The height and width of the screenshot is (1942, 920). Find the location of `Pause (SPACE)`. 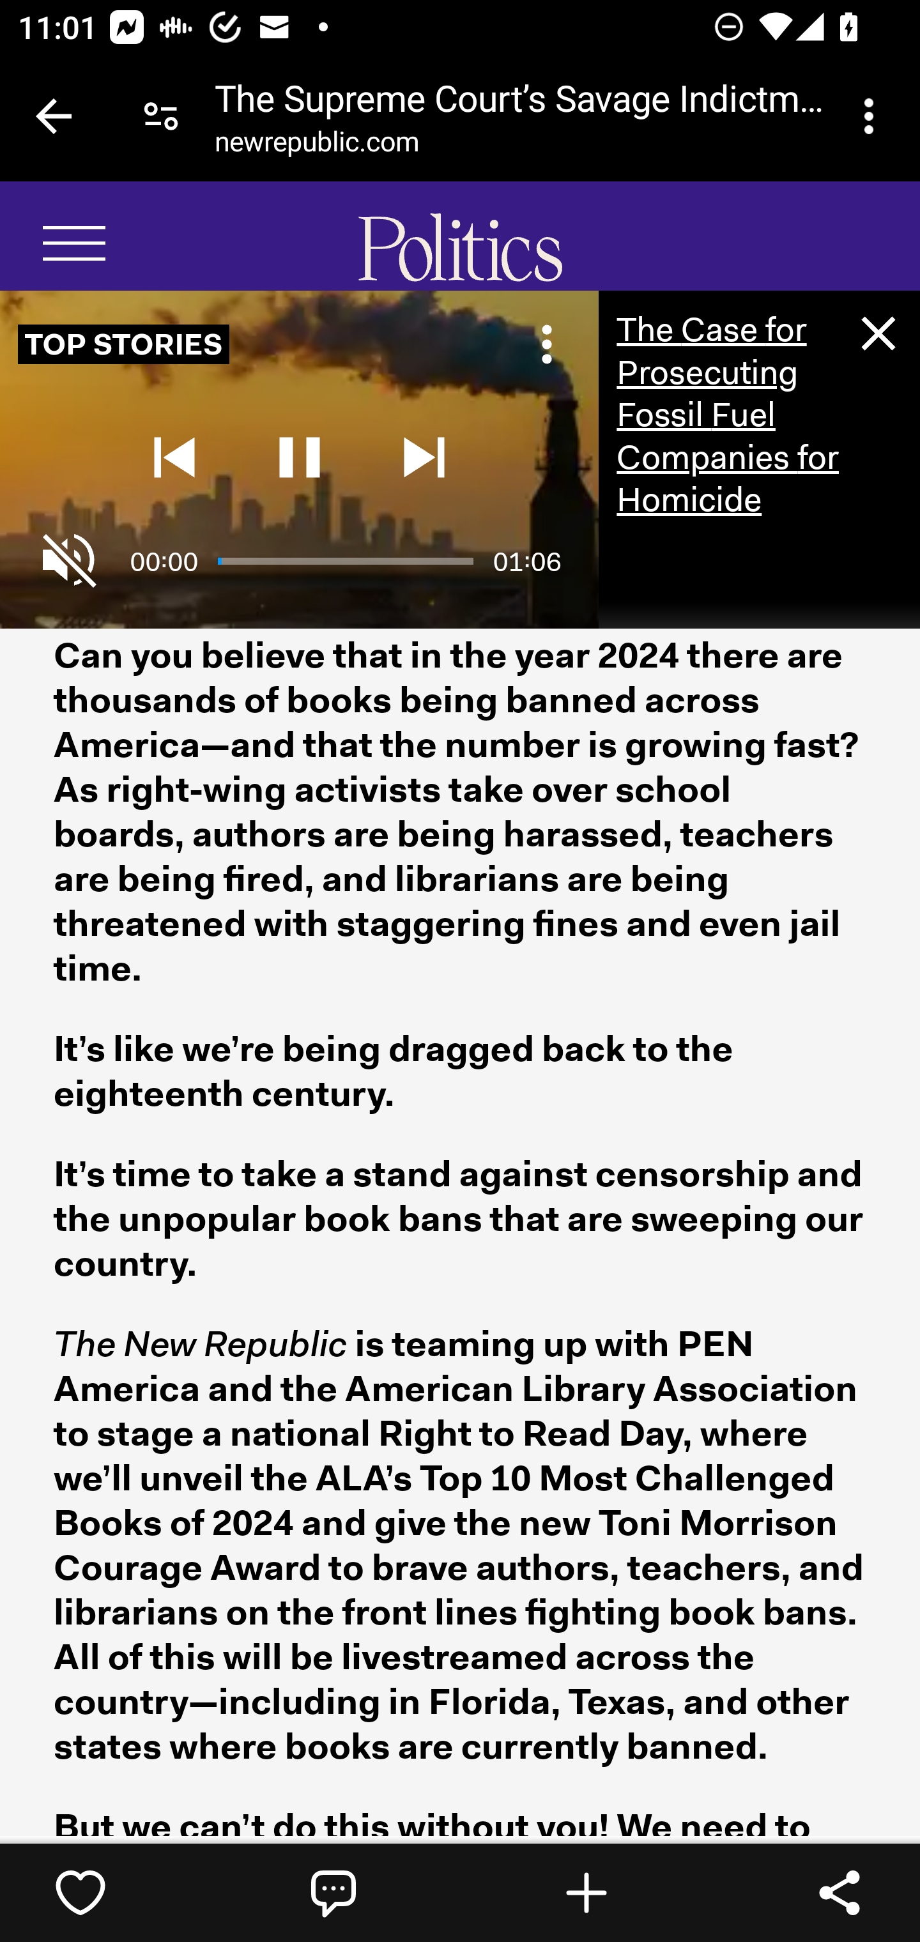

Pause (SPACE) is located at coordinates (299, 458).